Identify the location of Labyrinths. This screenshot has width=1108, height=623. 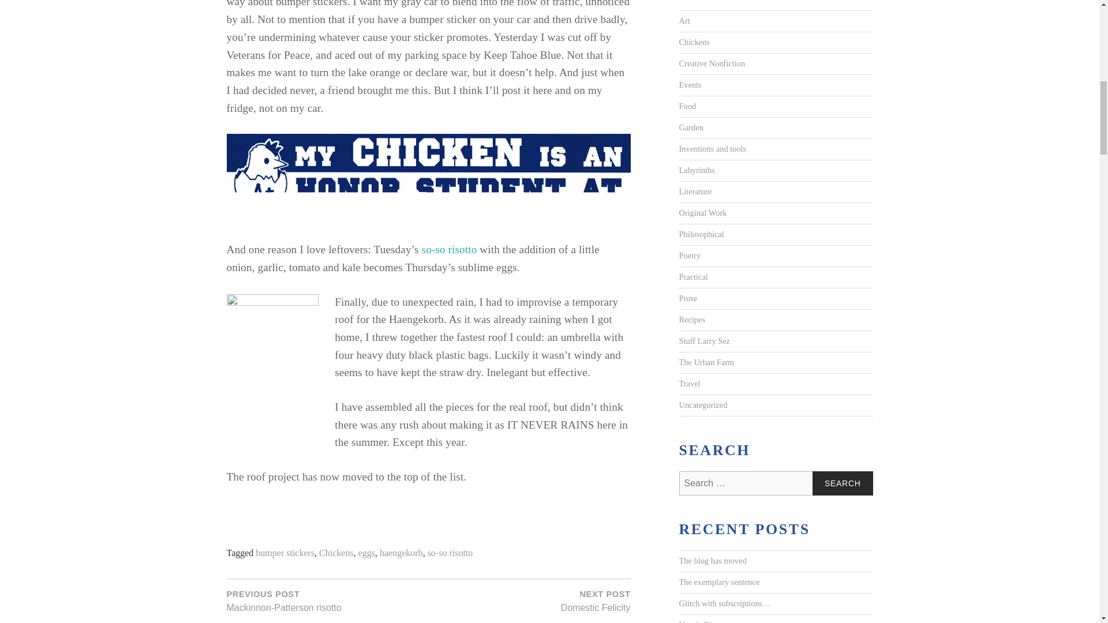
(696, 171).